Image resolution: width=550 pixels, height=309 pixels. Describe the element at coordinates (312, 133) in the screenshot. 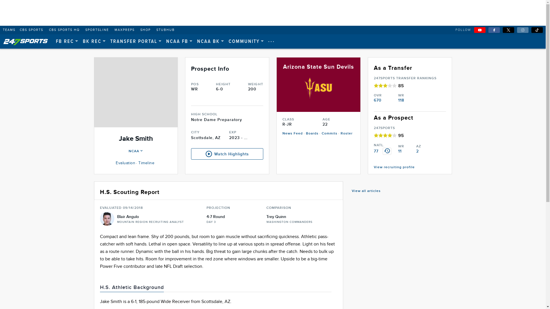

I see `Boards` at that location.